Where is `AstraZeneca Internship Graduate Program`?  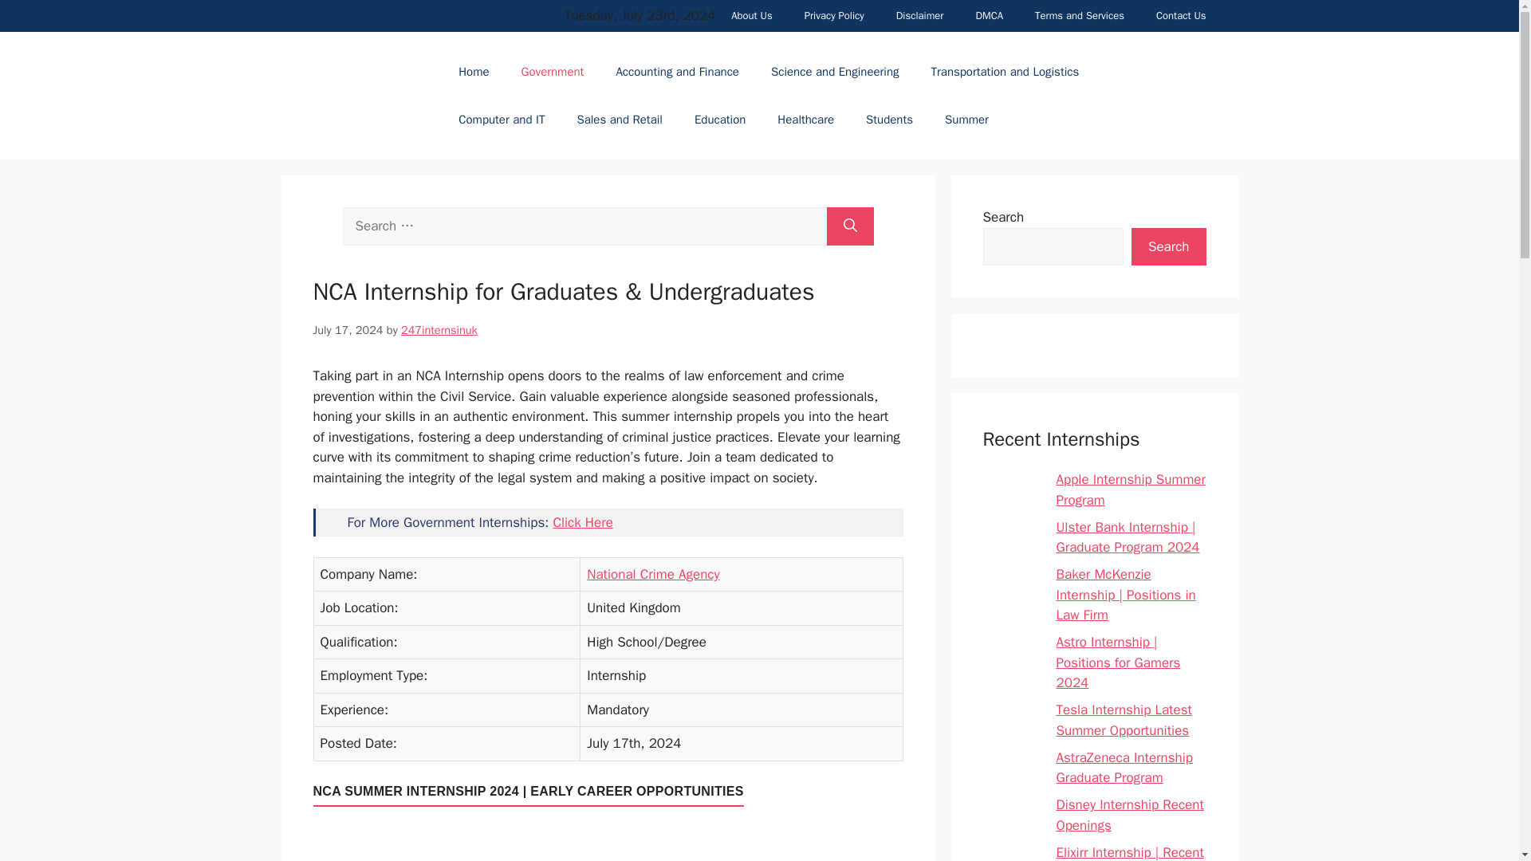
AstraZeneca Internship Graduate Program is located at coordinates (1131, 769).